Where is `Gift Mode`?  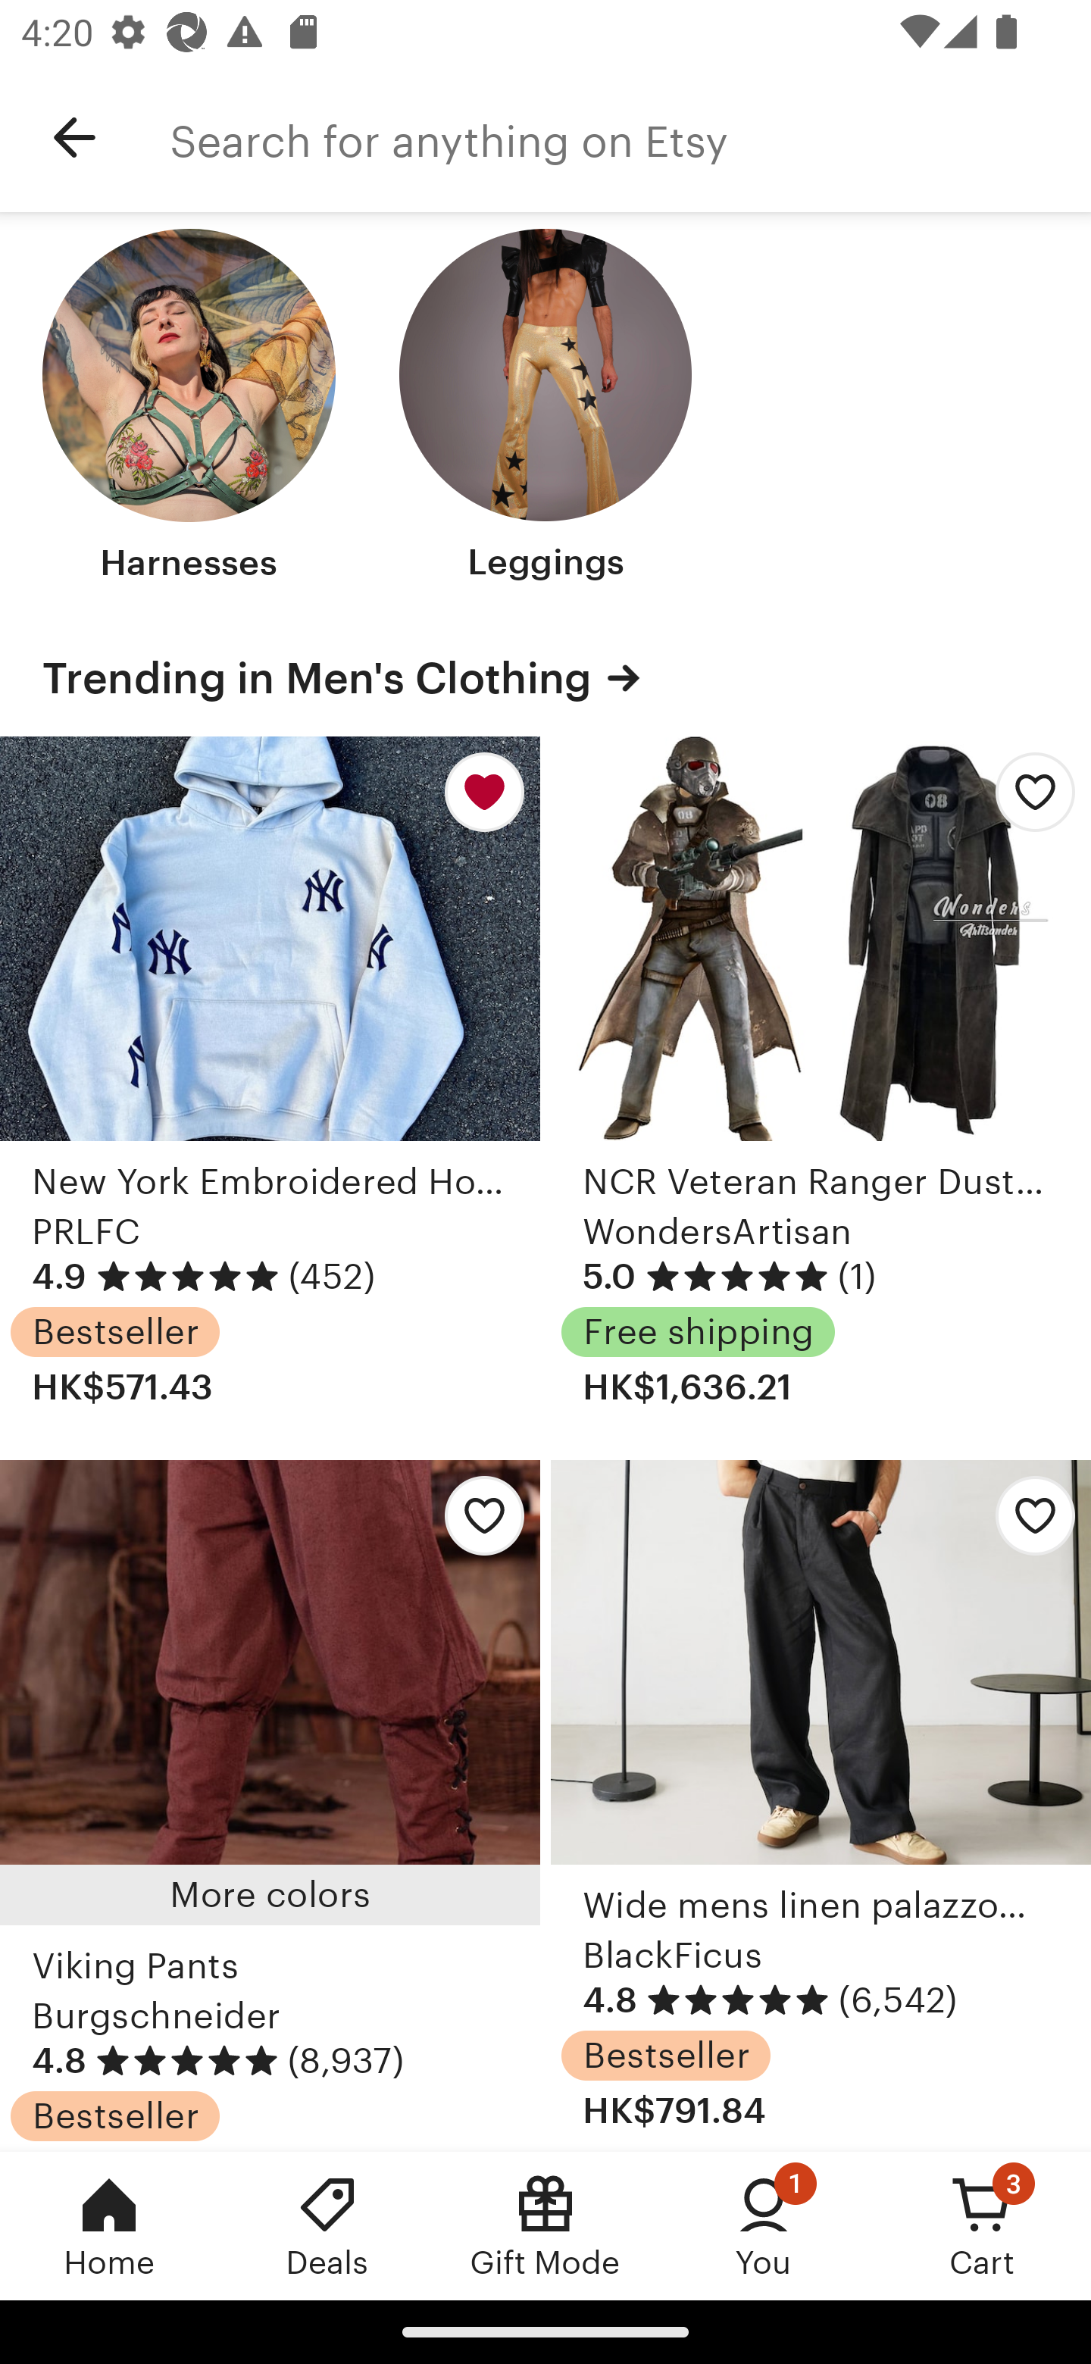
Gift Mode is located at coordinates (545, 2225).